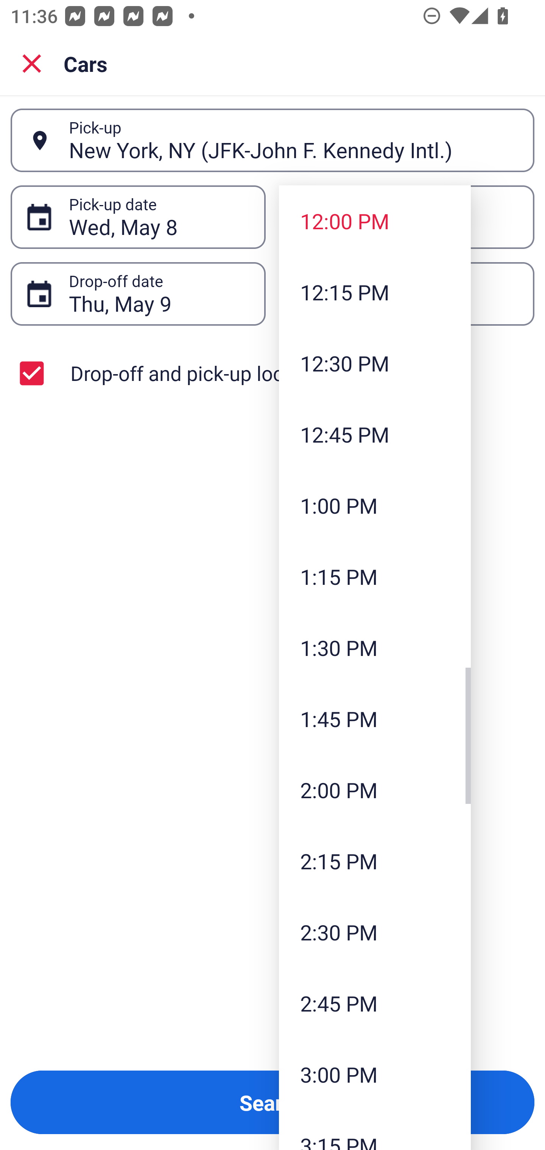  I want to click on 12:15 PM, so click(375, 292).